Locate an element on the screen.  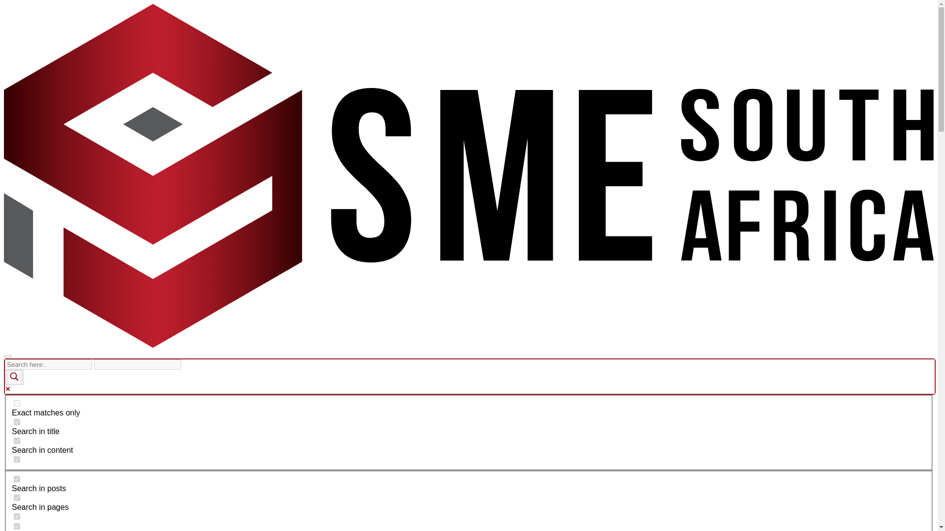
title is located at coordinates (17, 422).